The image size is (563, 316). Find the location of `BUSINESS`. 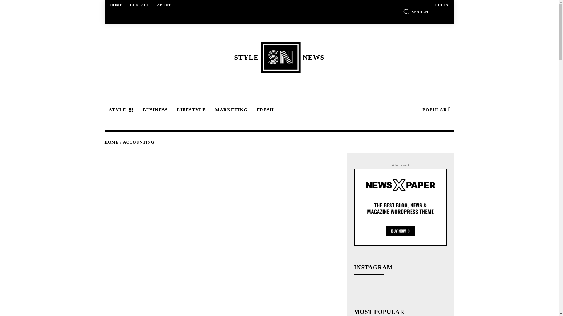

BUSINESS is located at coordinates (120, 110).